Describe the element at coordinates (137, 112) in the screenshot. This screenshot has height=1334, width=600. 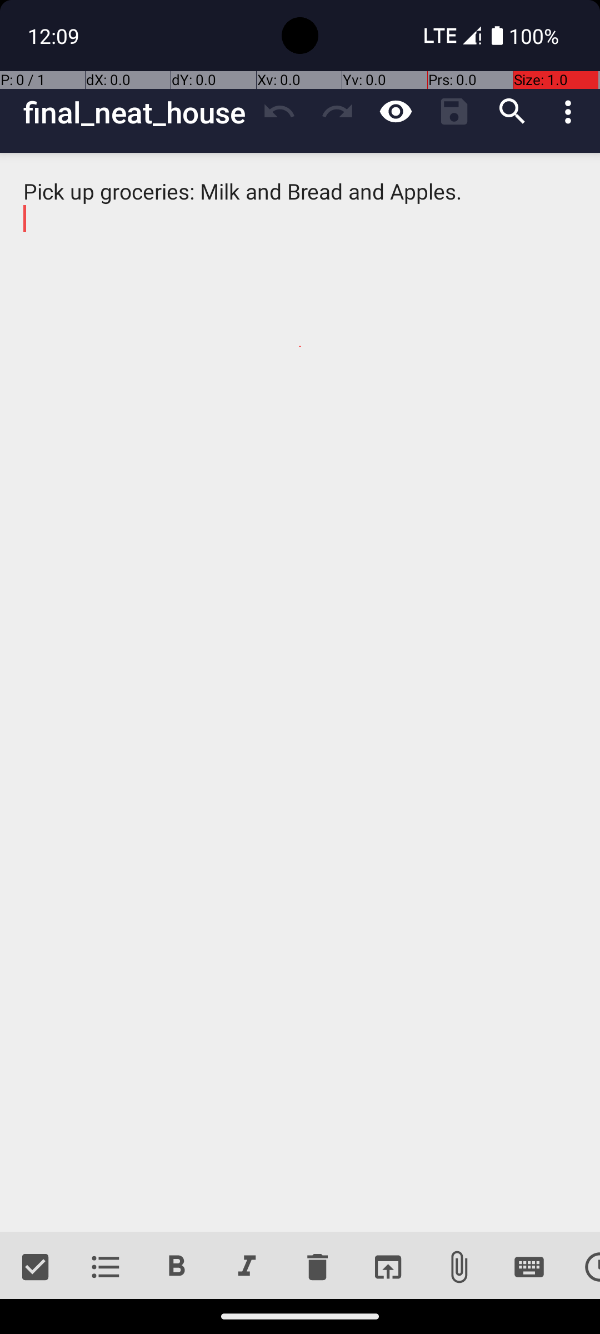
I see `final_neat_house` at that location.